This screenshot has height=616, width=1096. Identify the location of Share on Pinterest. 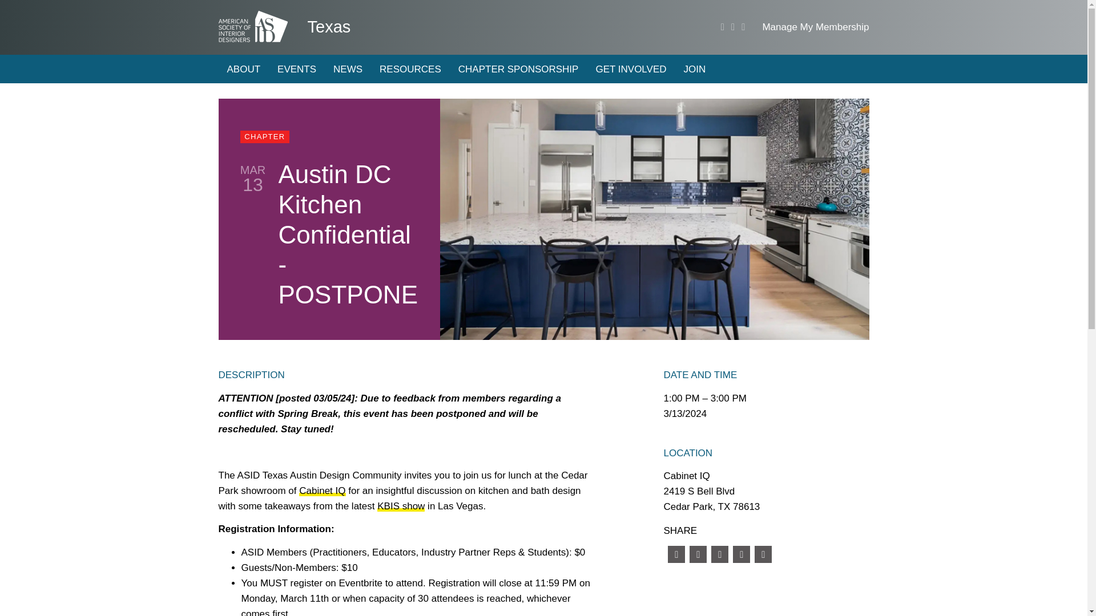
(741, 554).